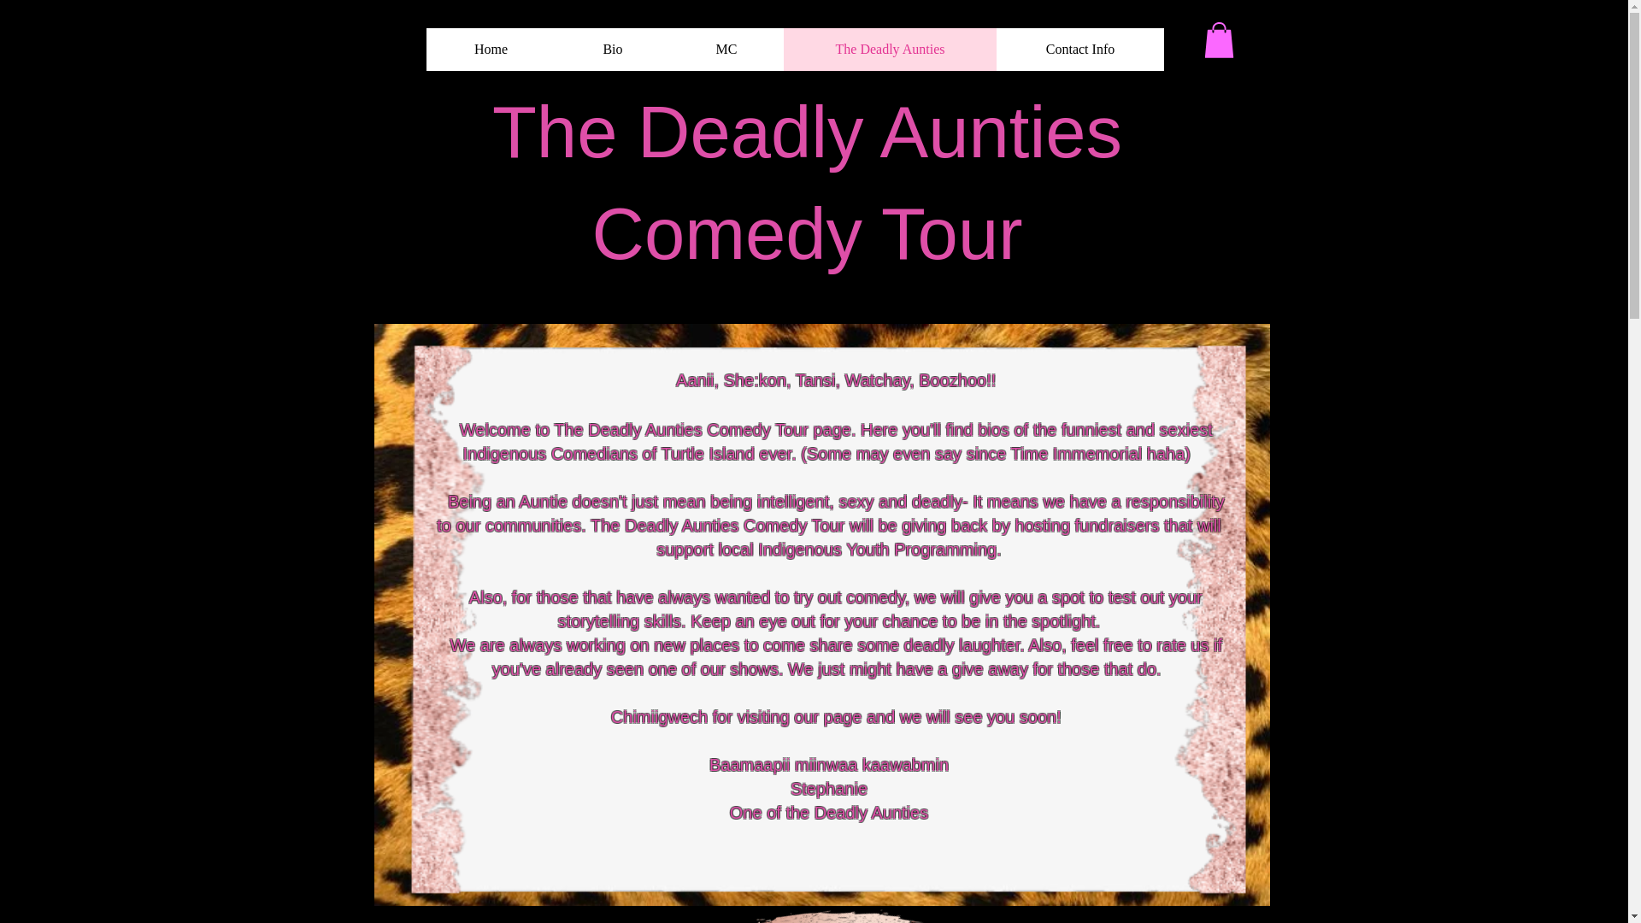  Describe the element at coordinates (725, 50) in the screenshot. I see `MC` at that location.